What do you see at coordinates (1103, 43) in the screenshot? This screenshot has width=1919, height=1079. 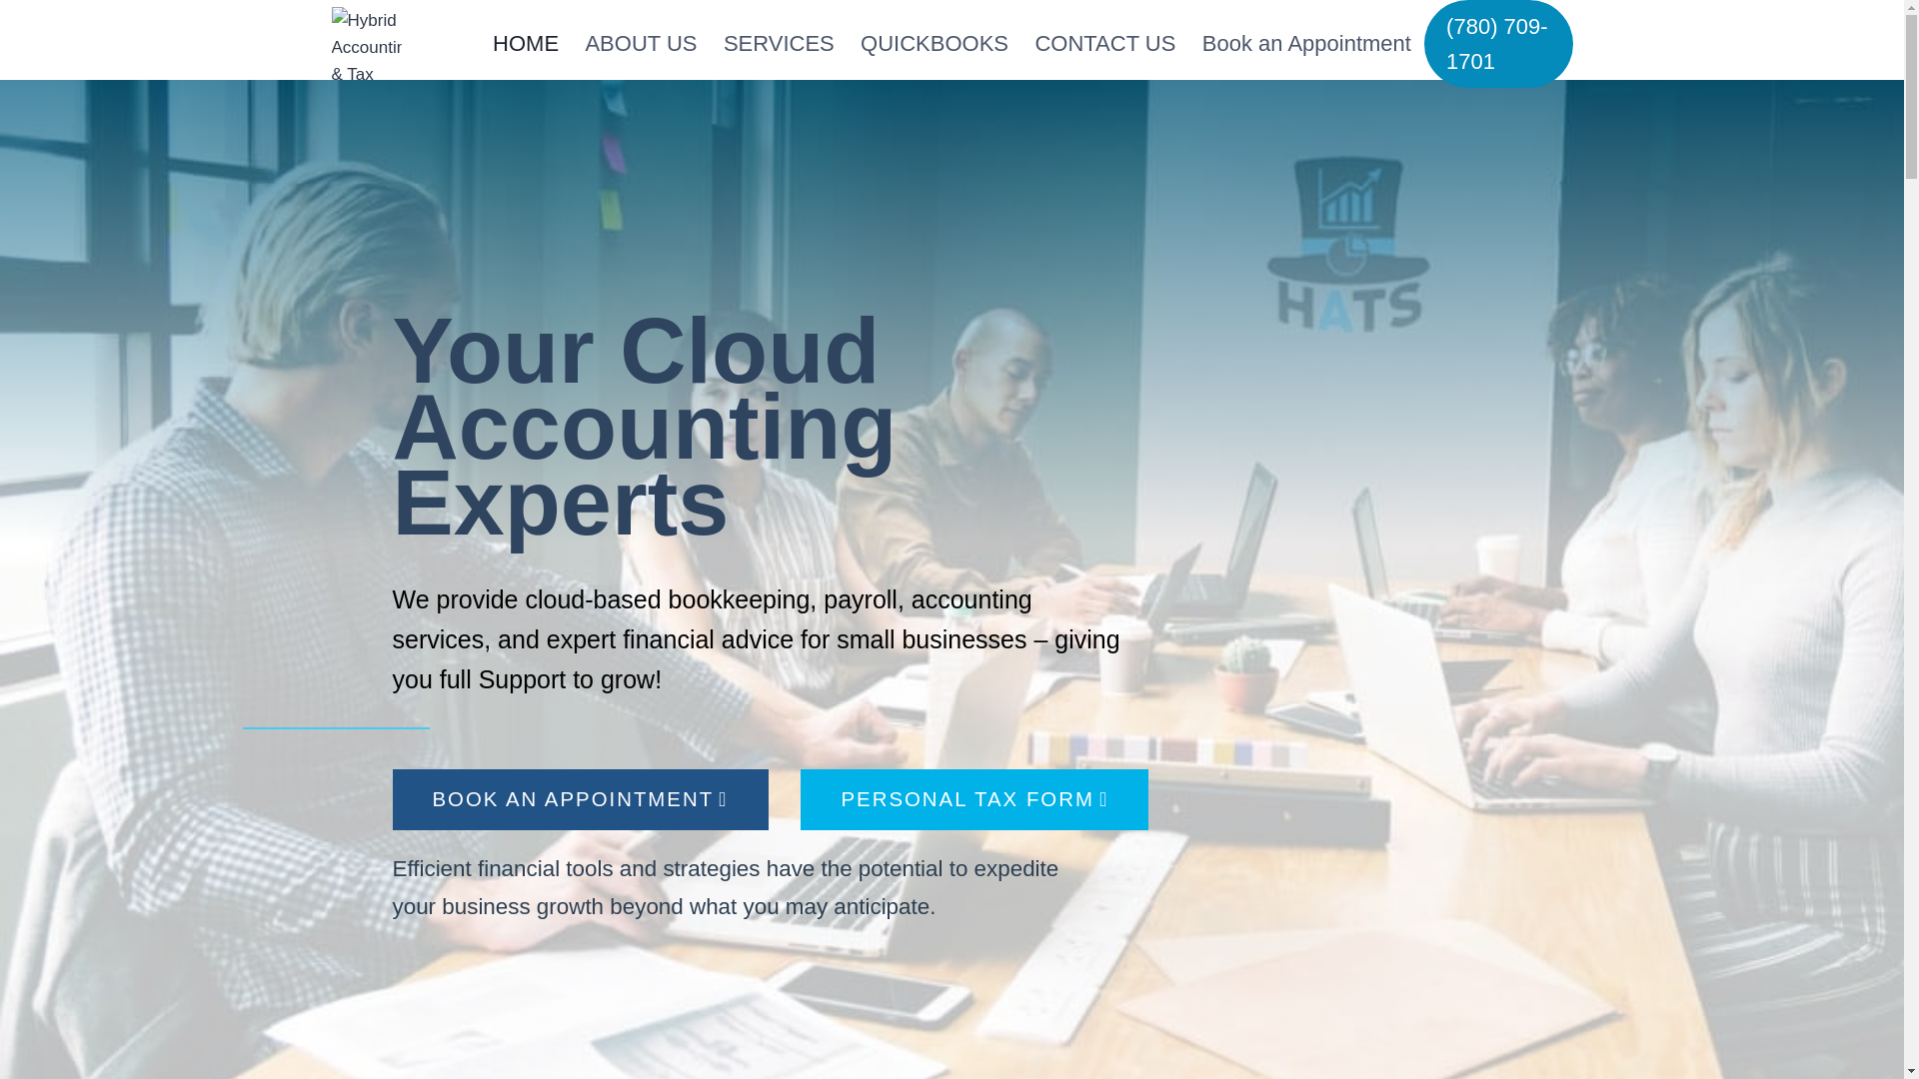 I see `CONTACT US` at bounding box center [1103, 43].